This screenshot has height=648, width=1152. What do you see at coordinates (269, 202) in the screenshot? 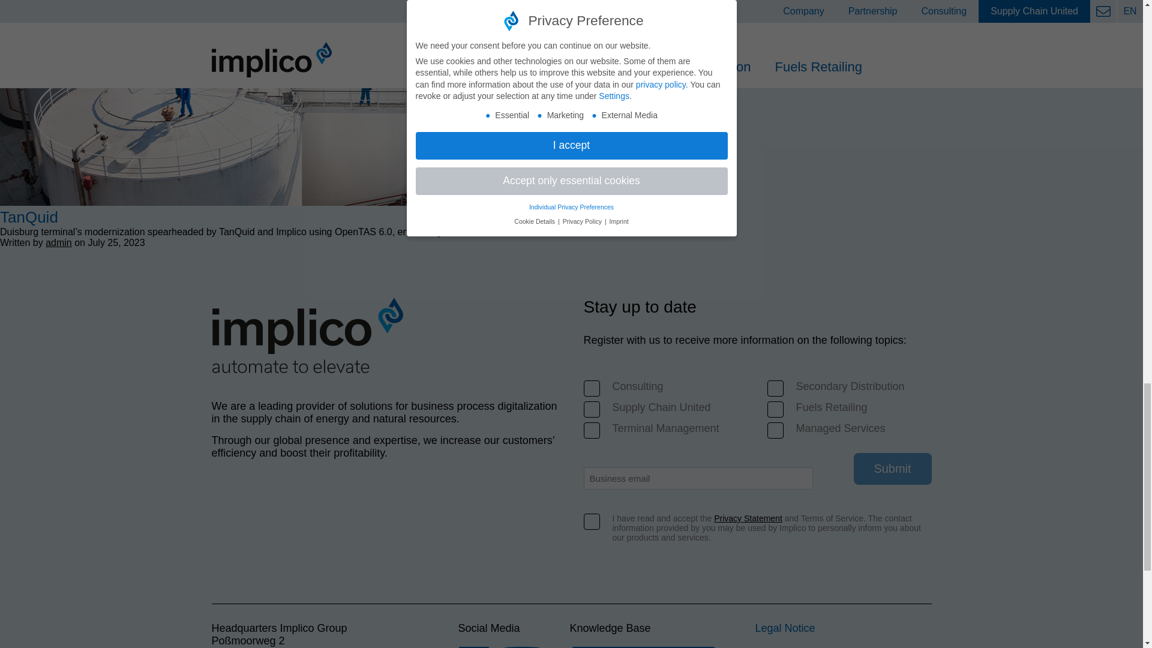
I see `TanQuid` at bounding box center [269, 202].